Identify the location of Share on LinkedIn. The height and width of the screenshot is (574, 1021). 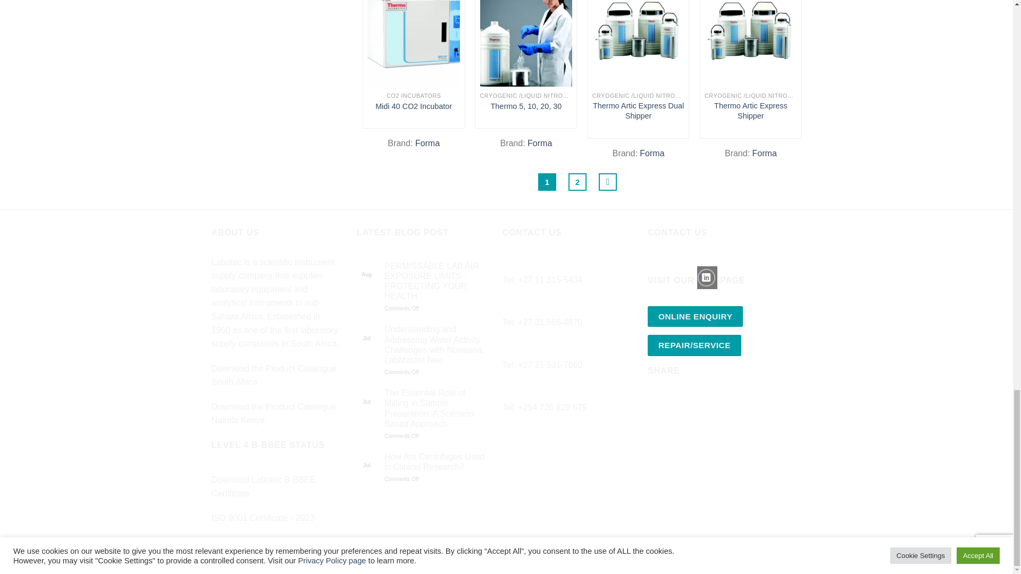
(715, 402).